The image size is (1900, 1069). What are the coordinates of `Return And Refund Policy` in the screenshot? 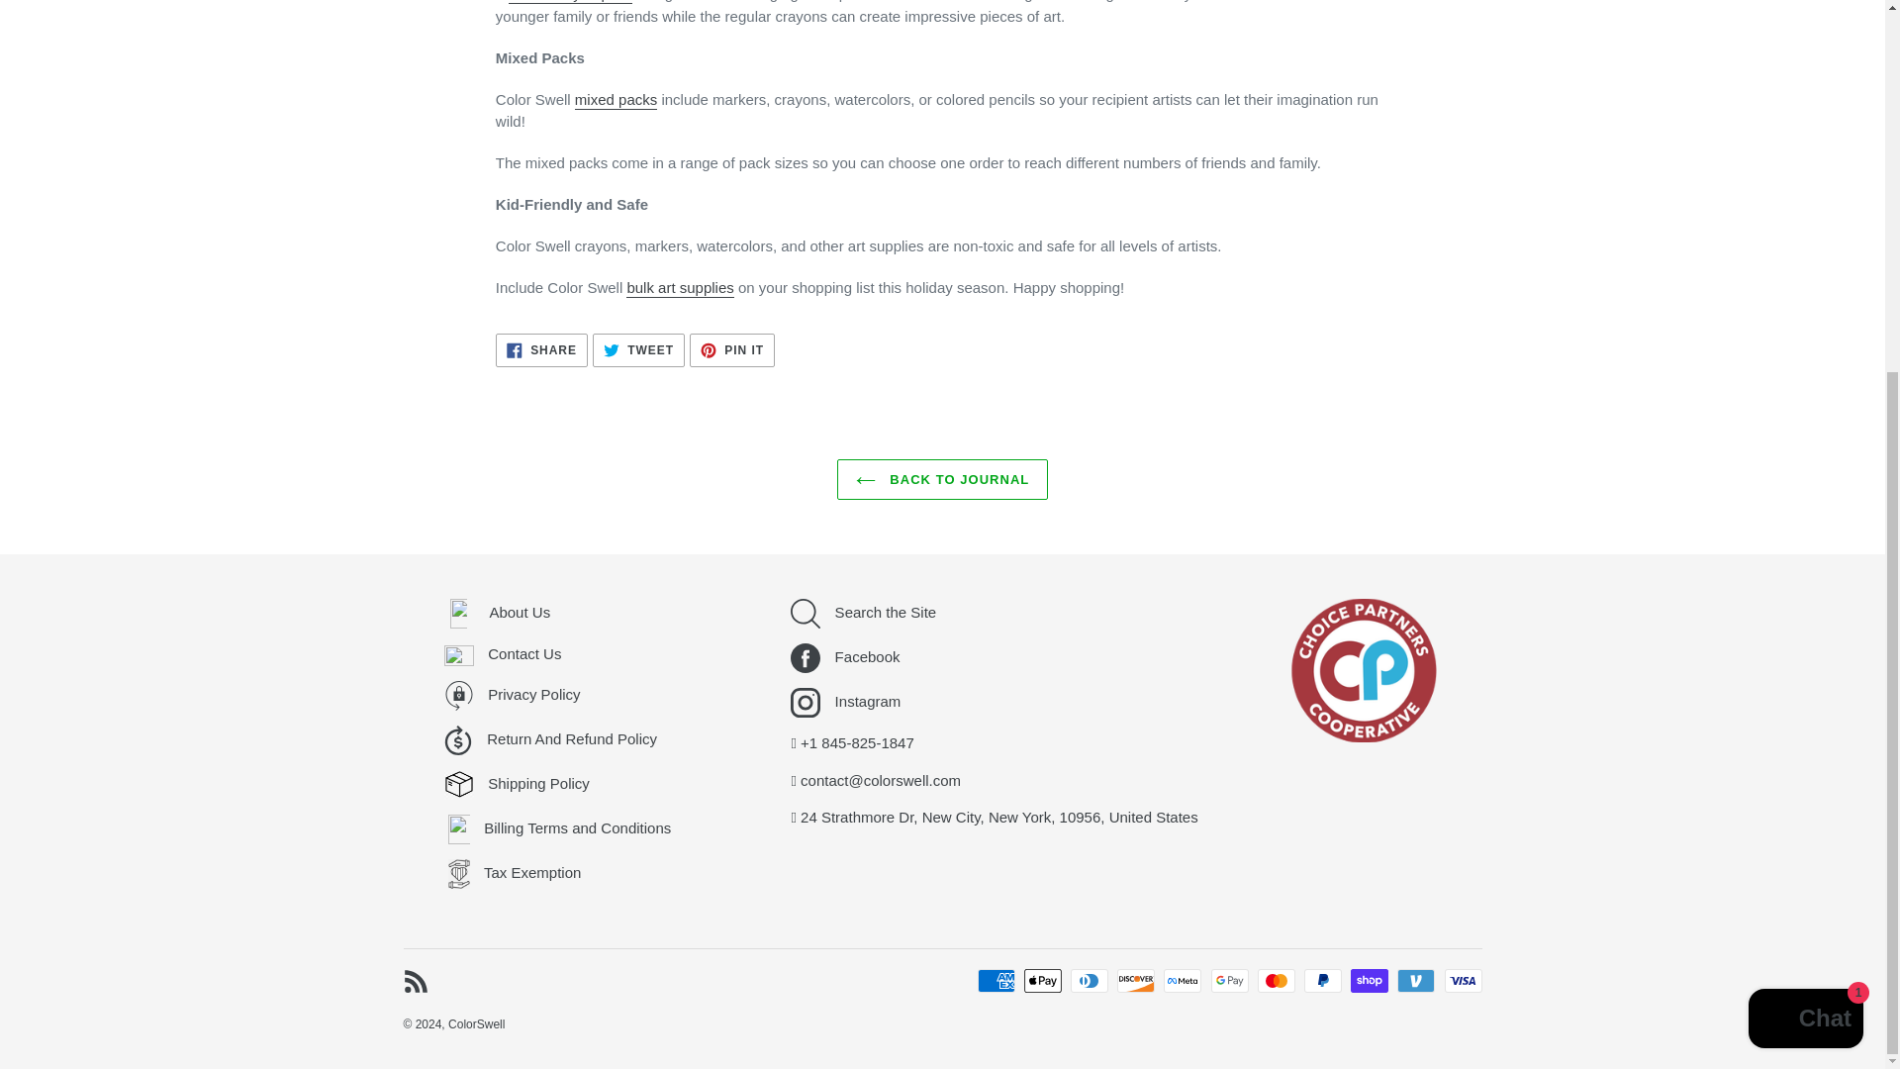 It's located at (515, 694).